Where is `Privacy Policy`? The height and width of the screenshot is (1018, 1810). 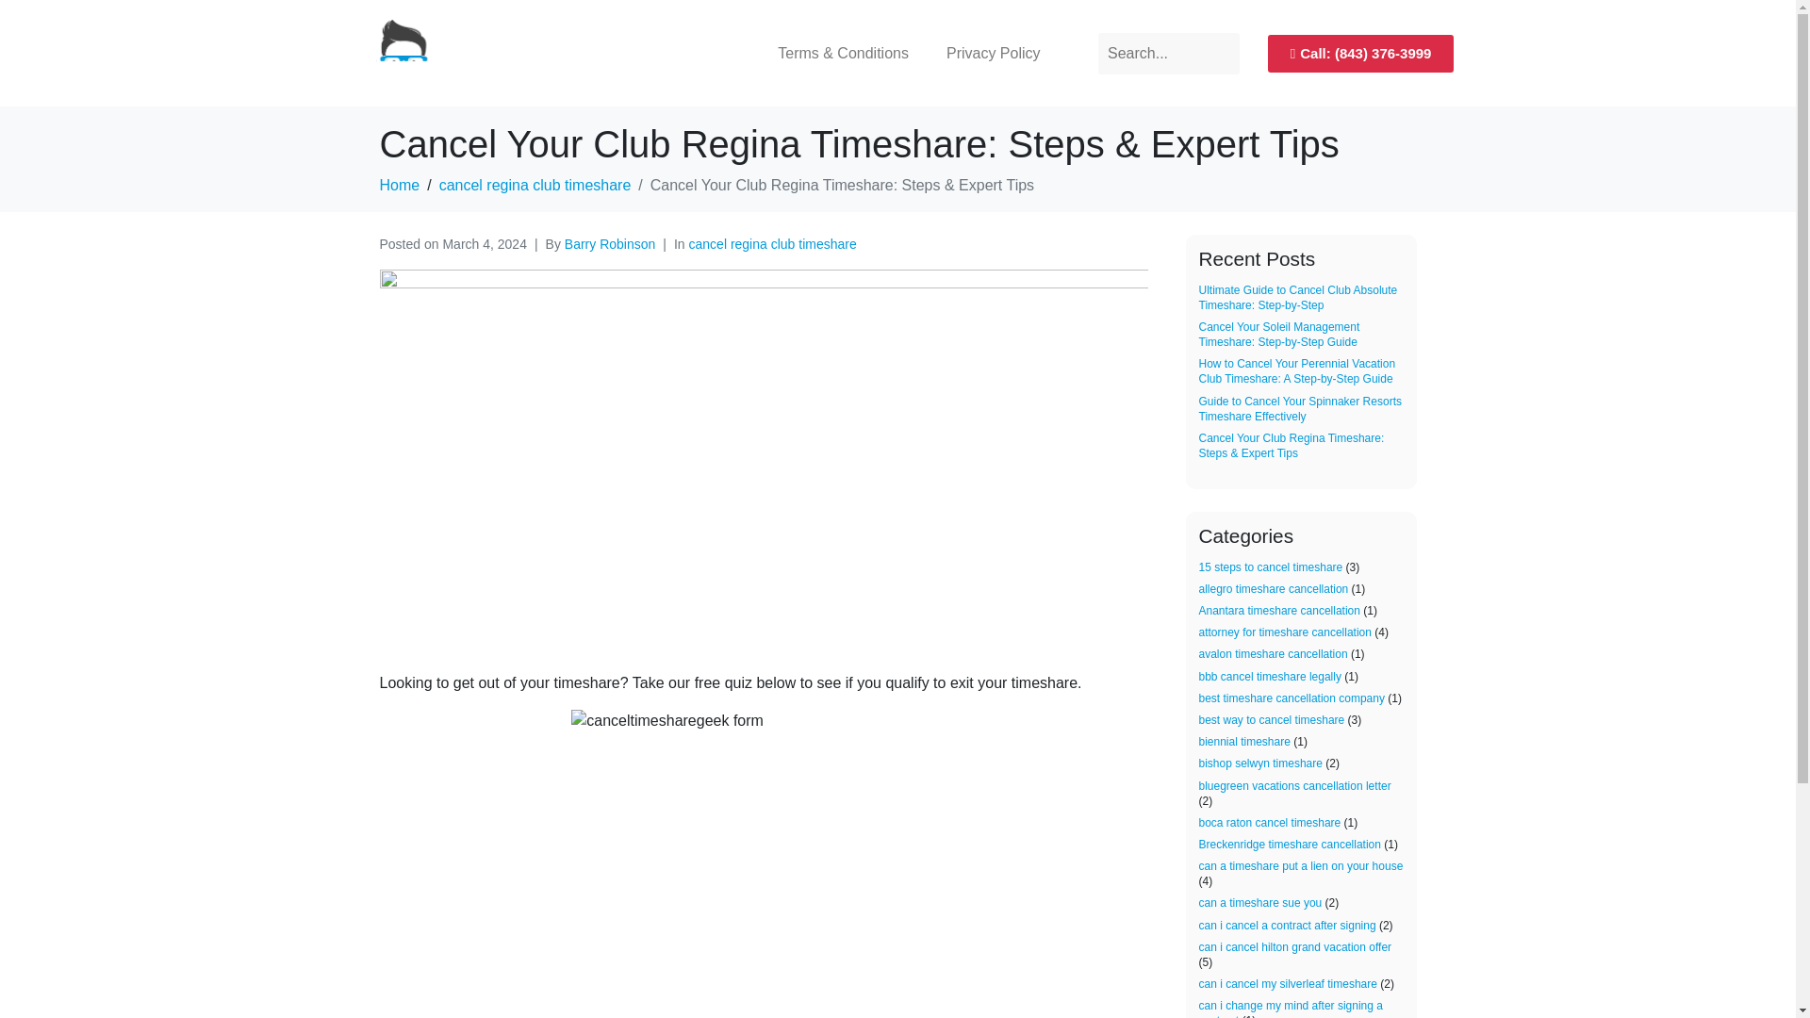
Privacy Policy is located at coordinates (993, 53).